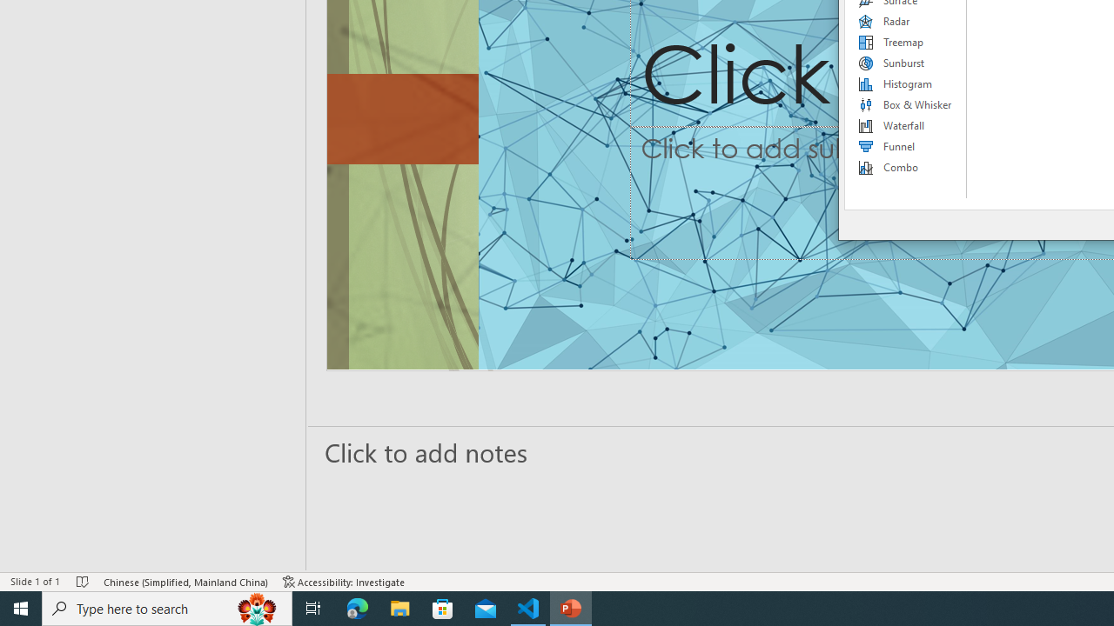 The image size is (1114, 626). Describe the element at coordinates (906, 63) in the screenshot. I see `Sunburst` at that location.